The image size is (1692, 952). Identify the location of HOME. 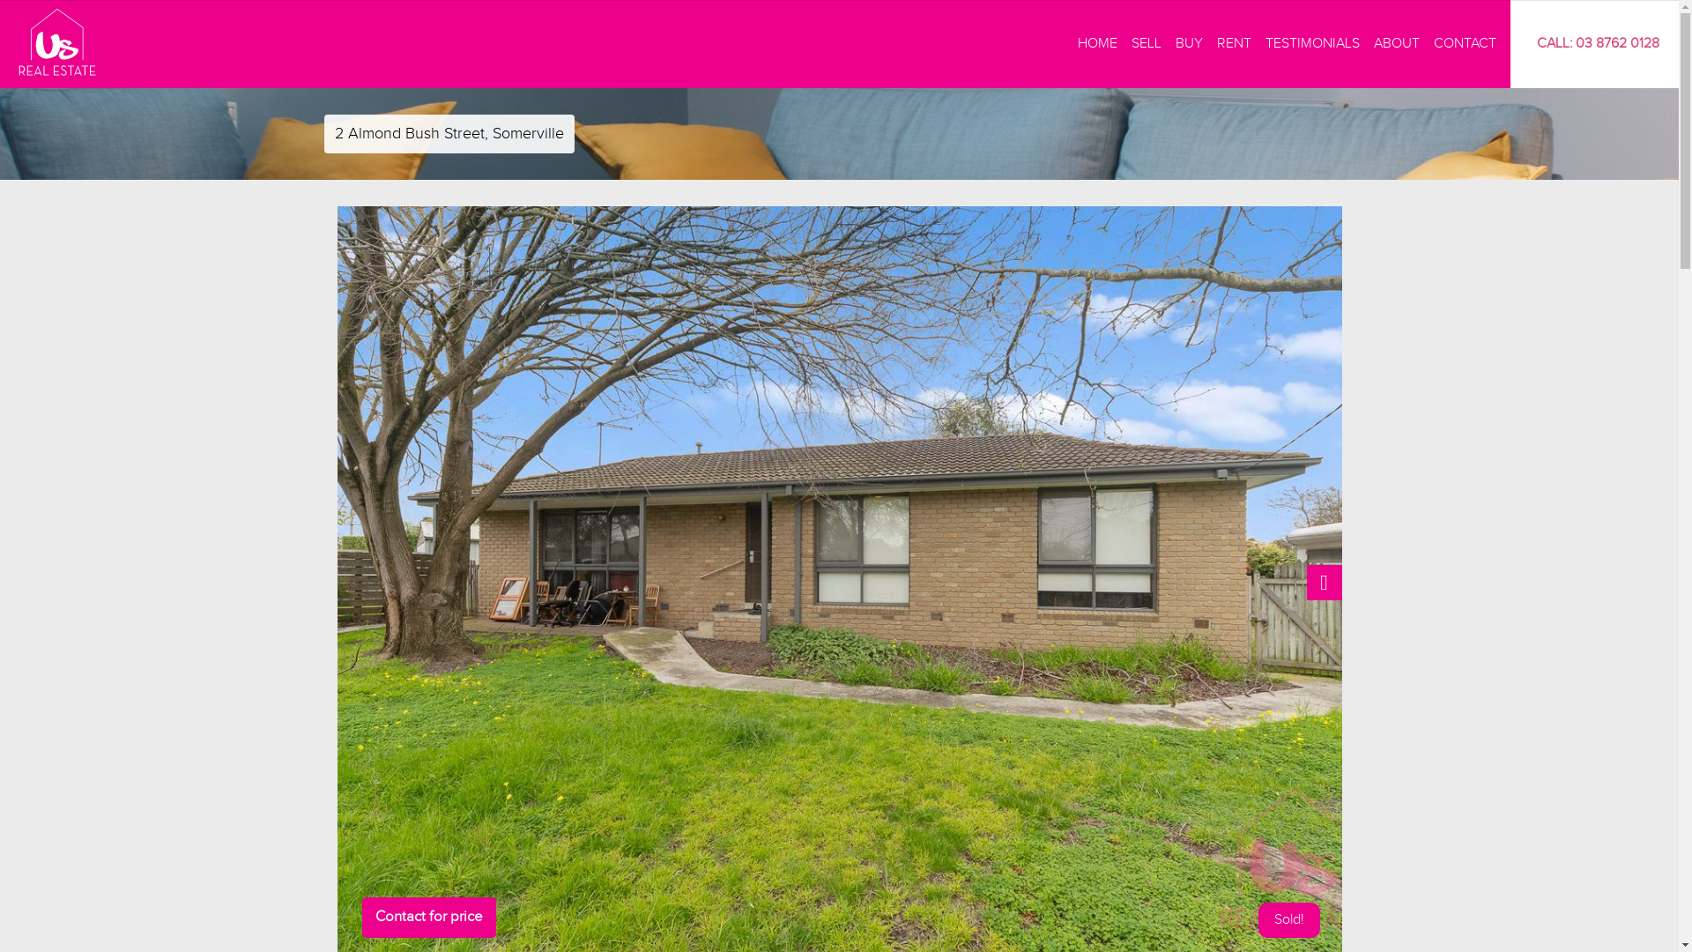
(1098, 44).